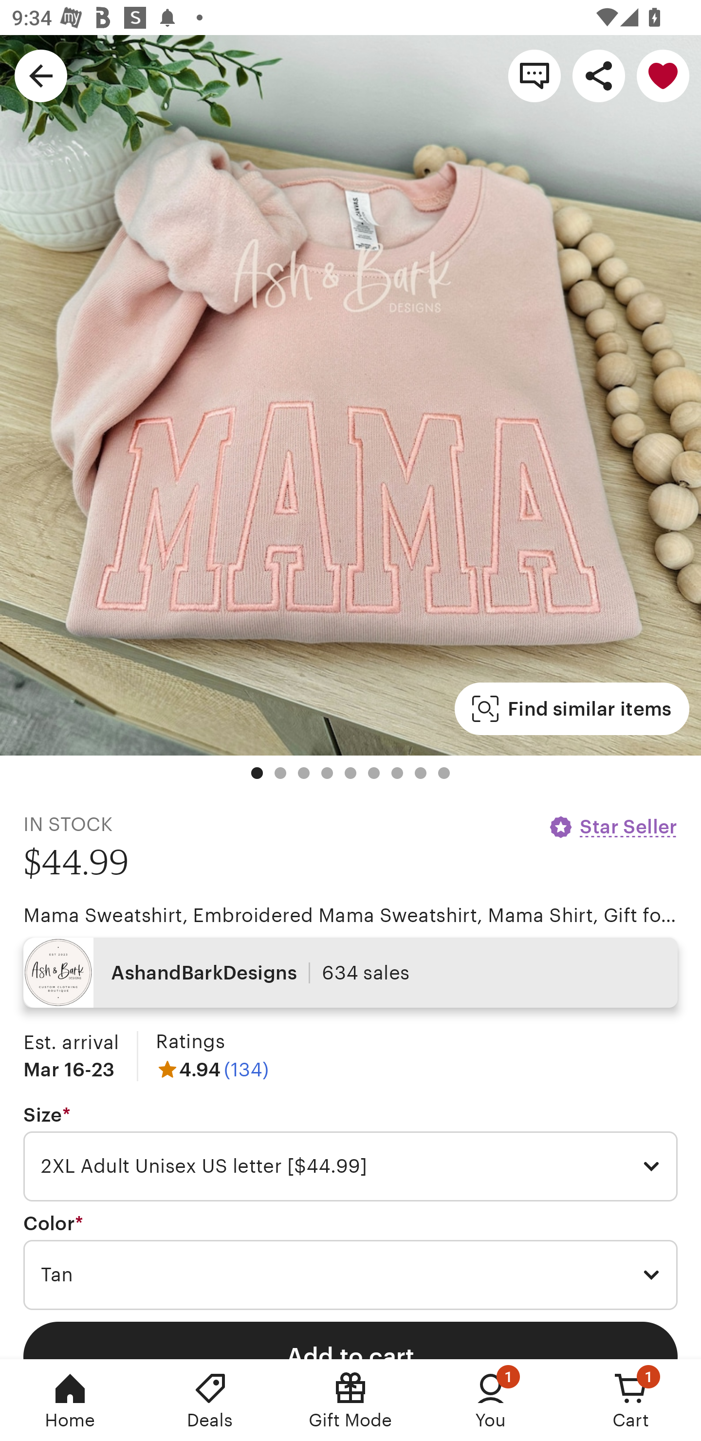 Image resolution: width=701 pixels, height=1441 pixels. What do you see at coordinates (212, 1069) in the screenshot?
I see `4.94 (134)` at bounding box center [212, 1069].